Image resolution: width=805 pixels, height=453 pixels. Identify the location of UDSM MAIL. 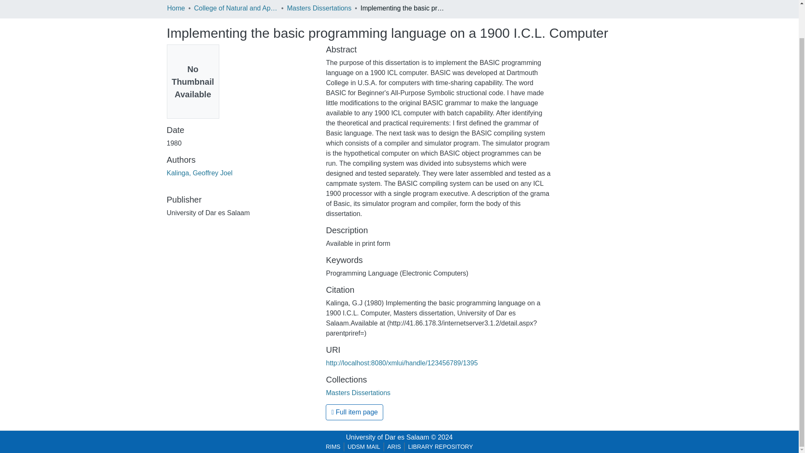
(364, 447).